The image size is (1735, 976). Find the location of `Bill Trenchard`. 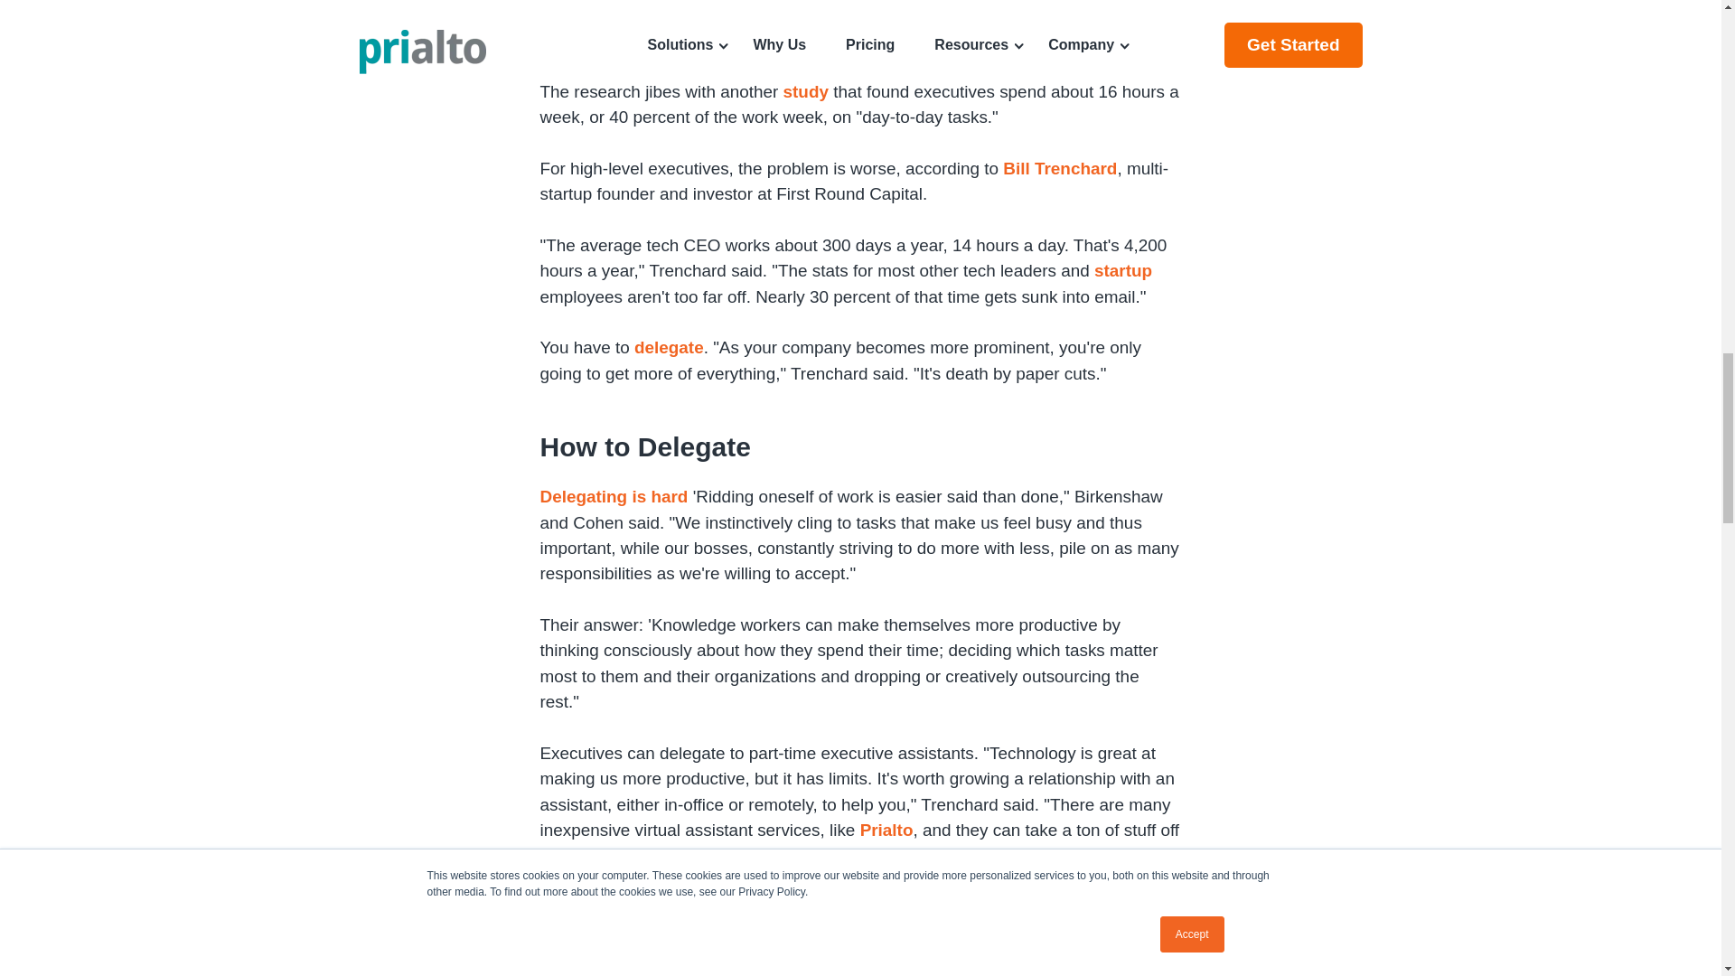

Bill Trenchard is located at coordinates (1059, 168).